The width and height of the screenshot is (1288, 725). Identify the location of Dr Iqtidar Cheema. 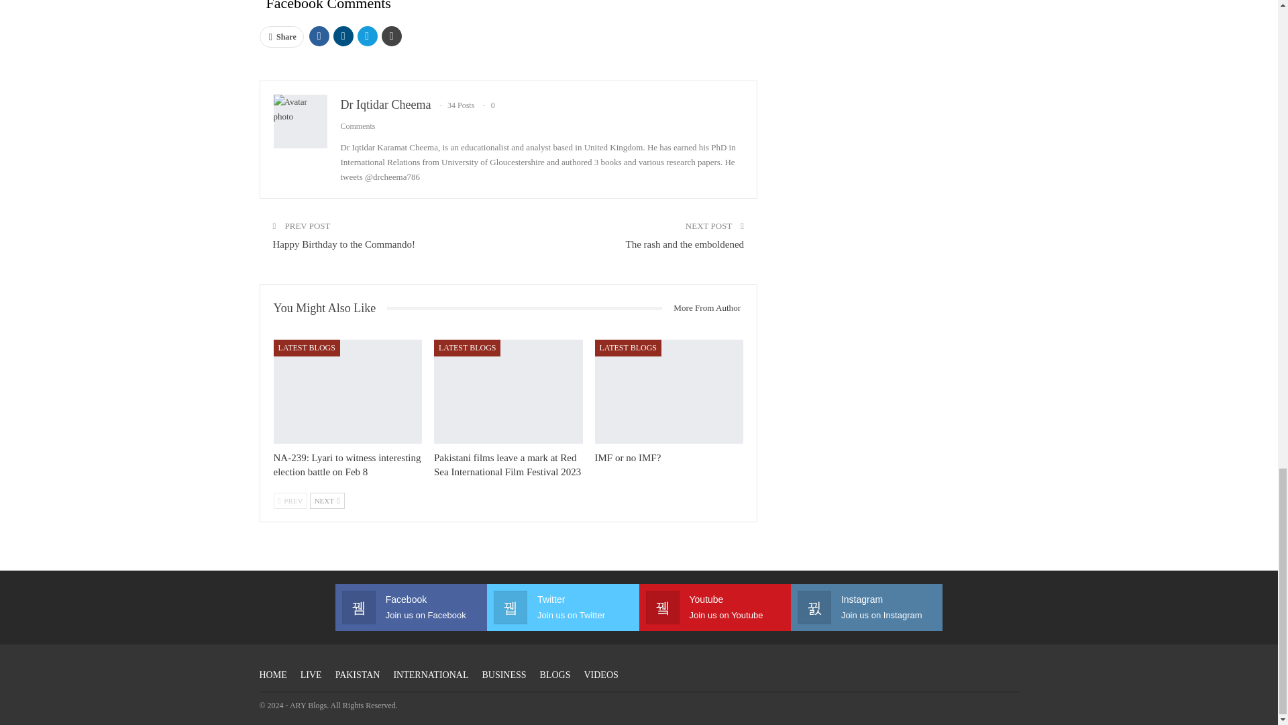
(386, 105).